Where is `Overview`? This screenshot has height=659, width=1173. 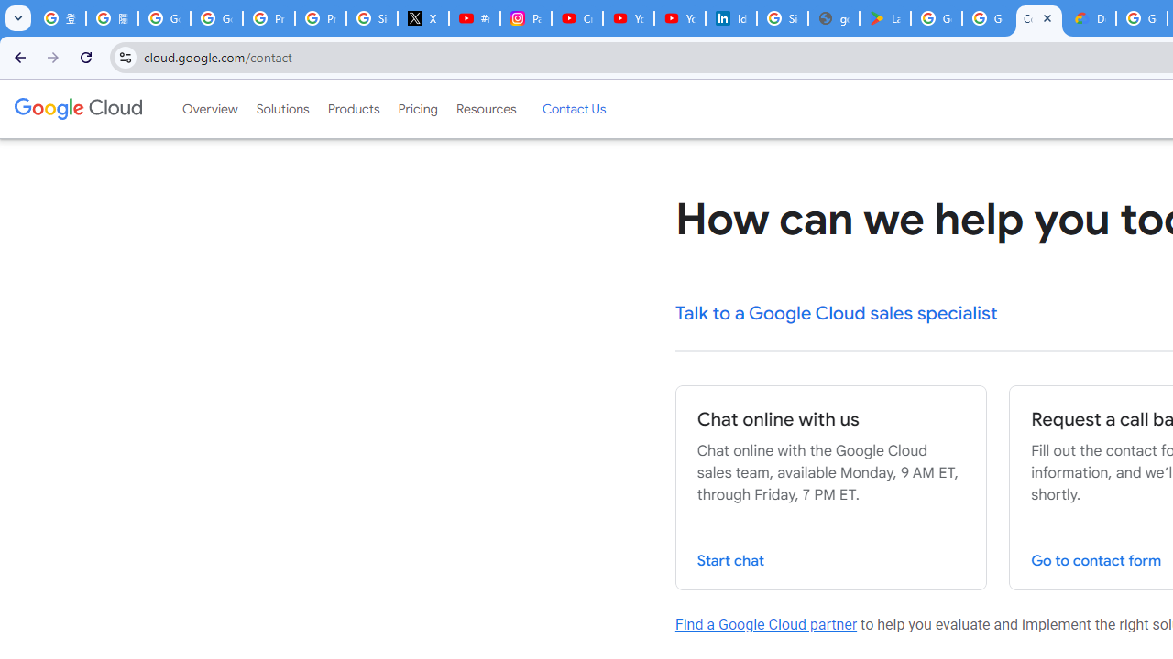
Overview is located at coordinates (209, 109).